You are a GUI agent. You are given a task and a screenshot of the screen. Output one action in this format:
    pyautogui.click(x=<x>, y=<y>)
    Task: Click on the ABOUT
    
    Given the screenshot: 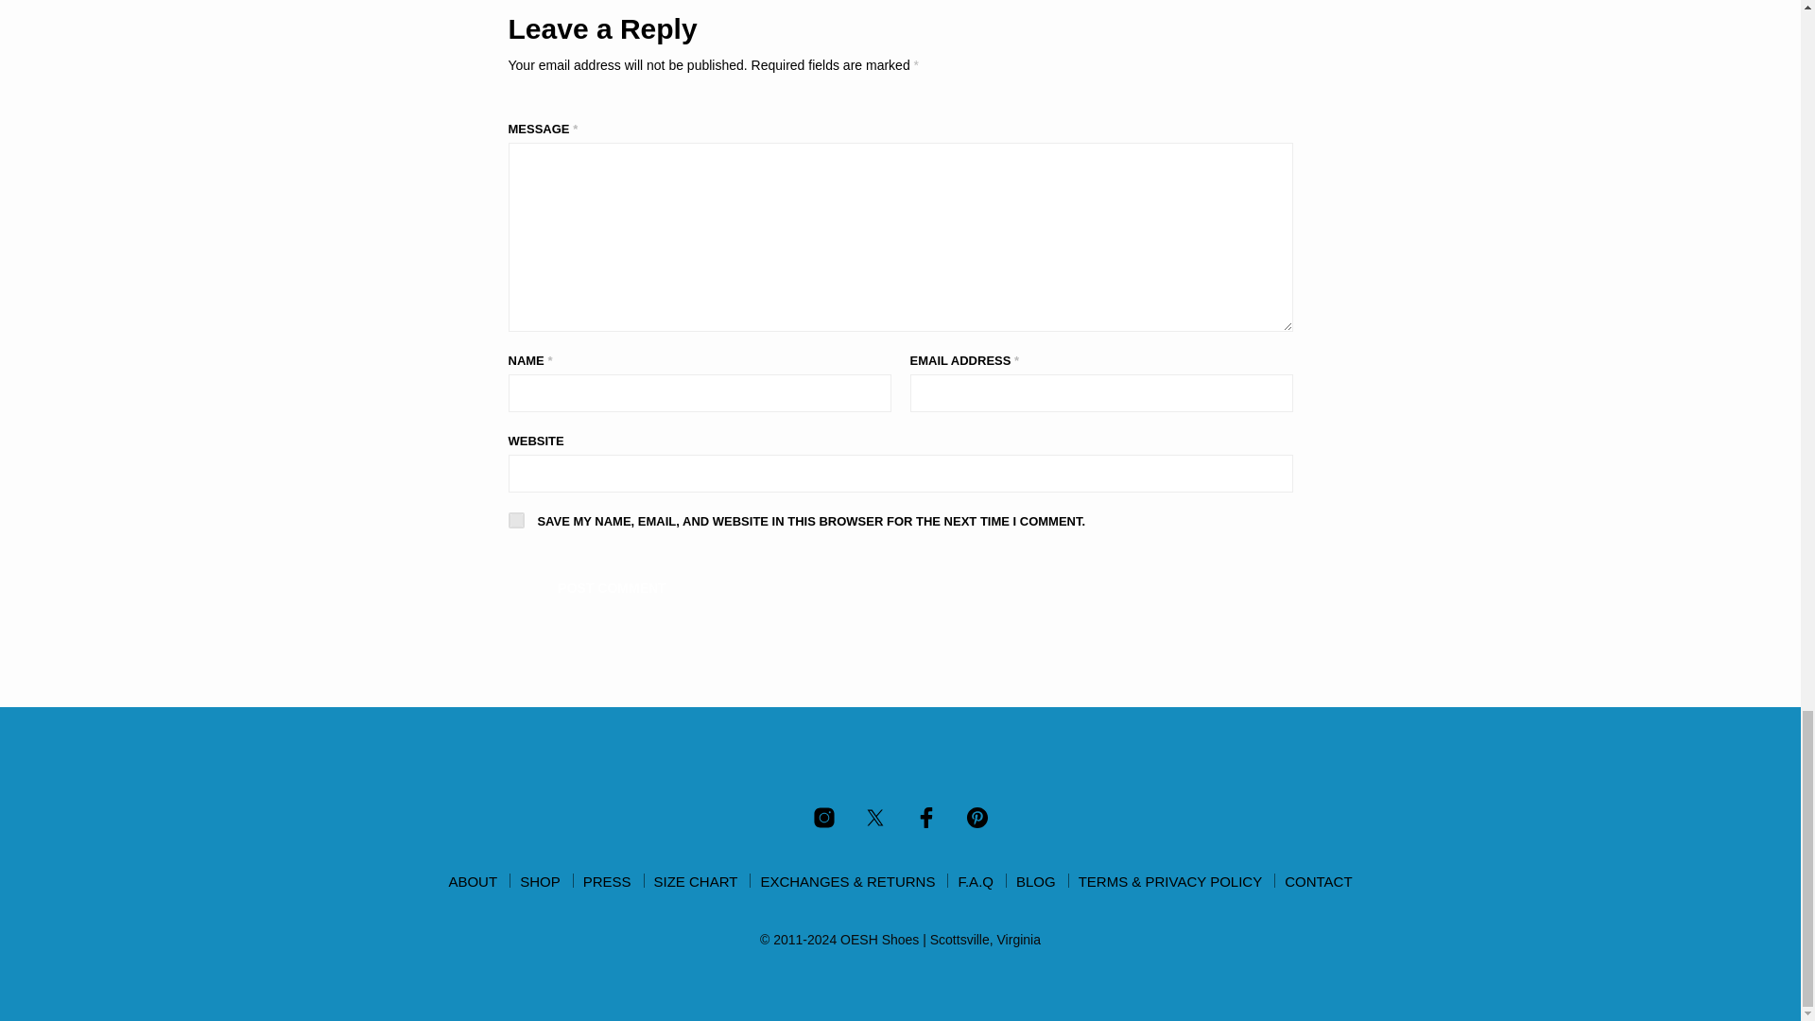 What is the action you would take?
    pyautogui.click(x=473, y=881)
    